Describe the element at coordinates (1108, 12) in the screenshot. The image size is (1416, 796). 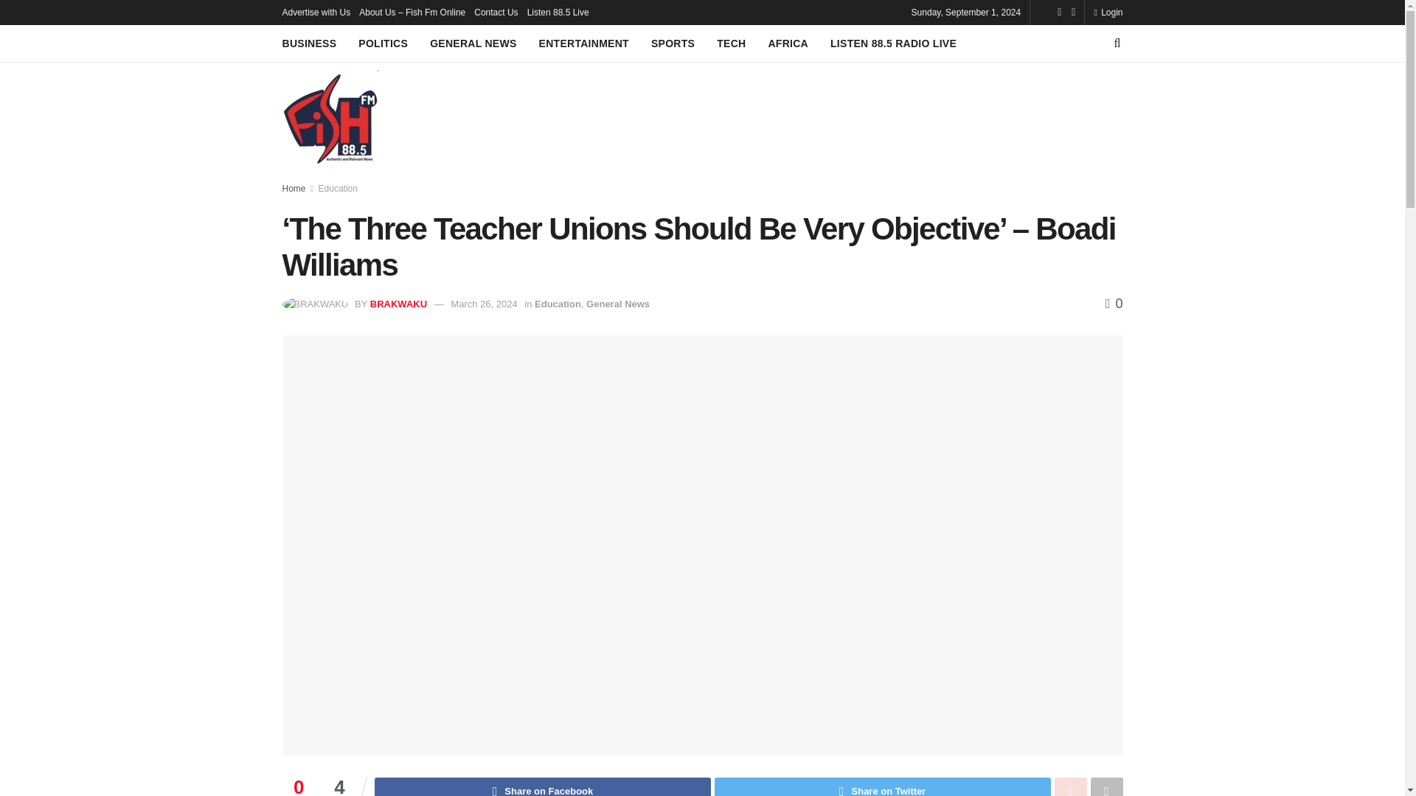
I see `Login` at that location.